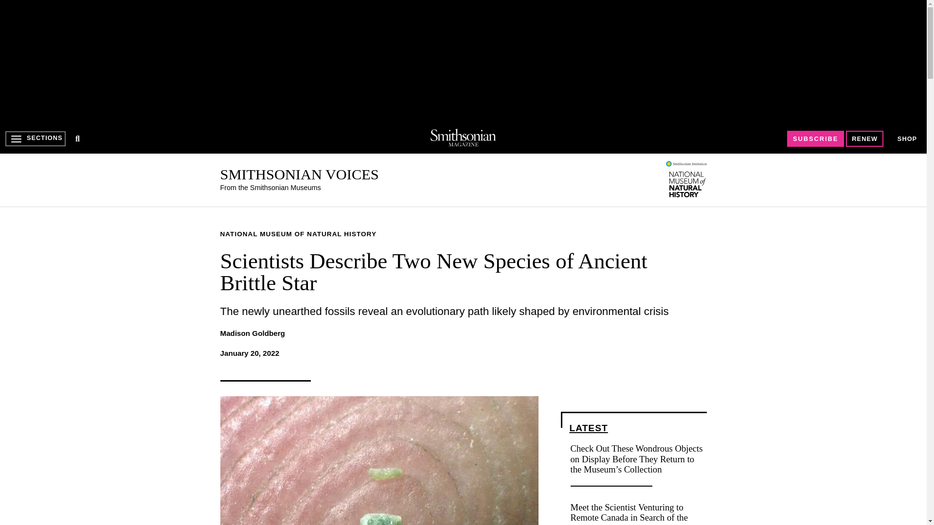 The height and width of the screenshot is (525, 934). What do you see at coordinates (35, 139) in the screenshot?
I see `SECTIONS` at bounding box center [35, 139].